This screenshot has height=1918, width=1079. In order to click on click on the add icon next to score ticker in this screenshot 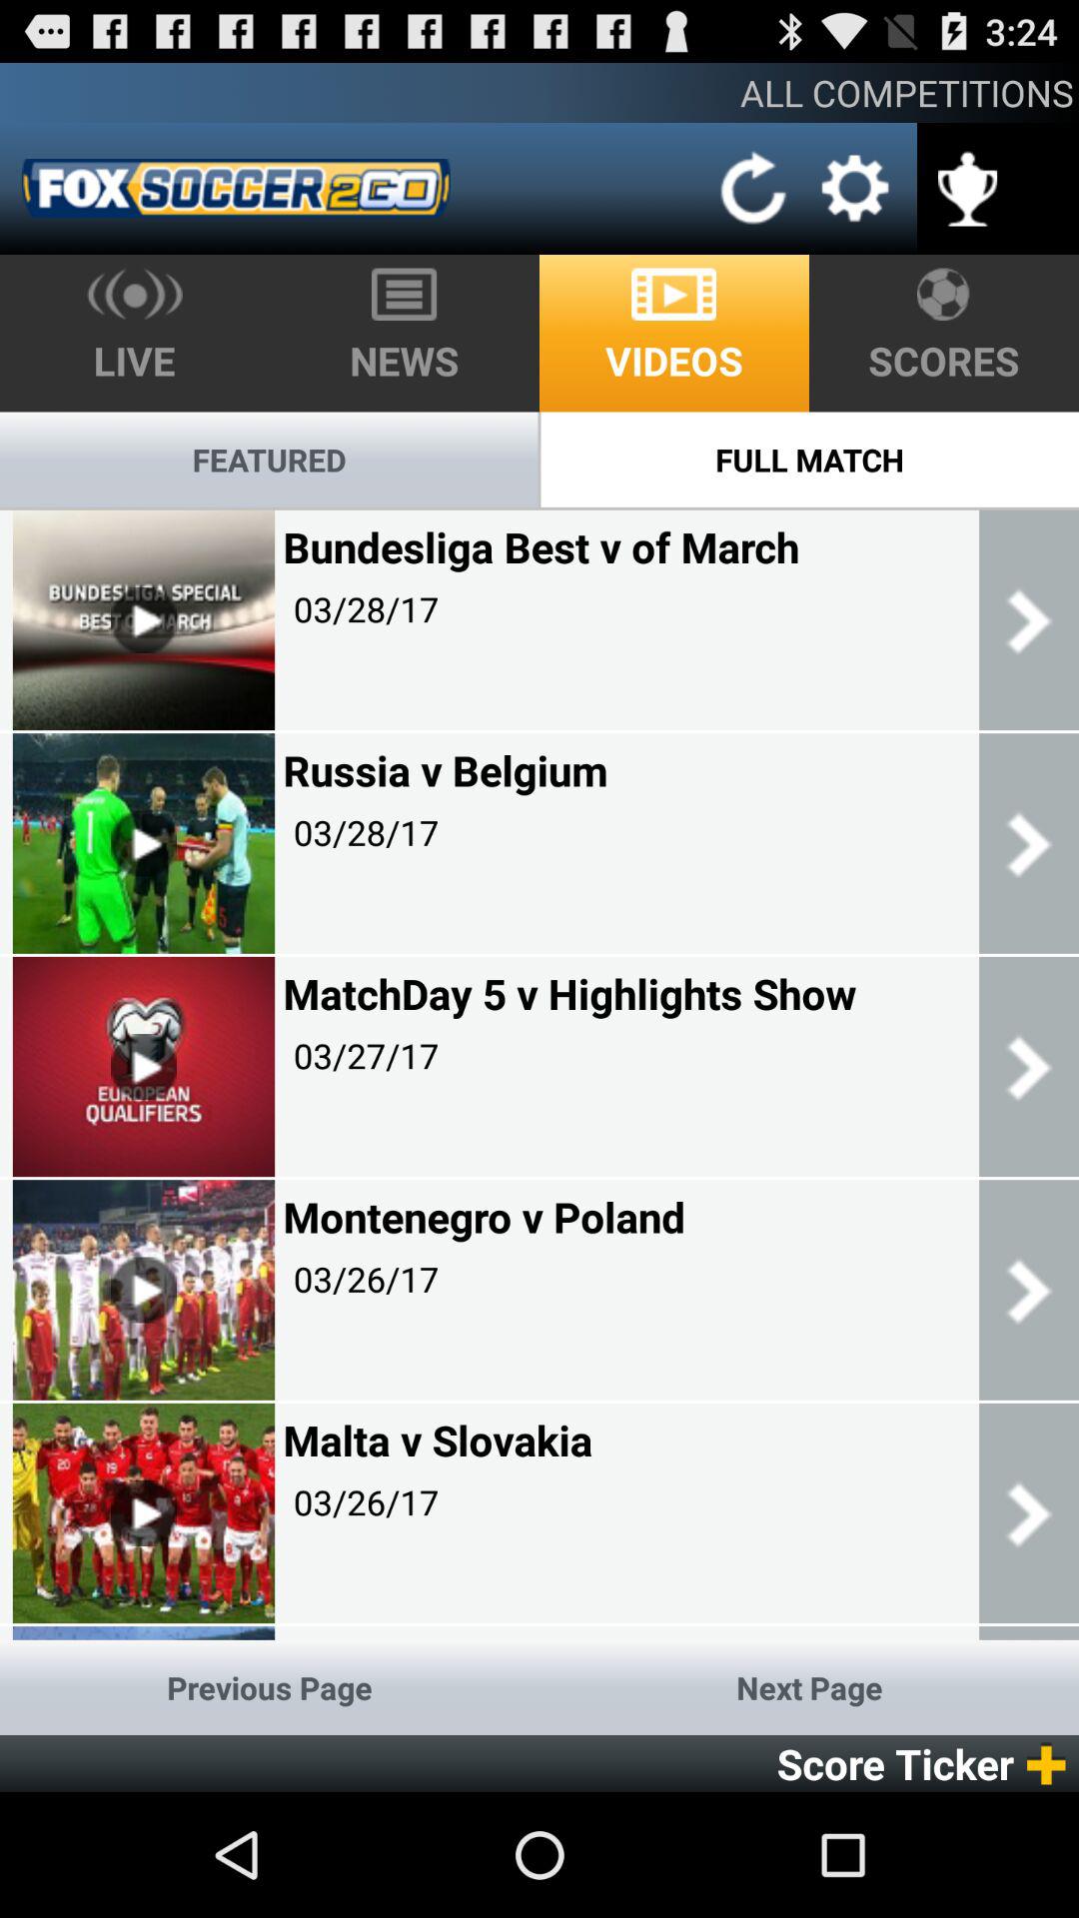, I will do `click(1053, 1764)`.